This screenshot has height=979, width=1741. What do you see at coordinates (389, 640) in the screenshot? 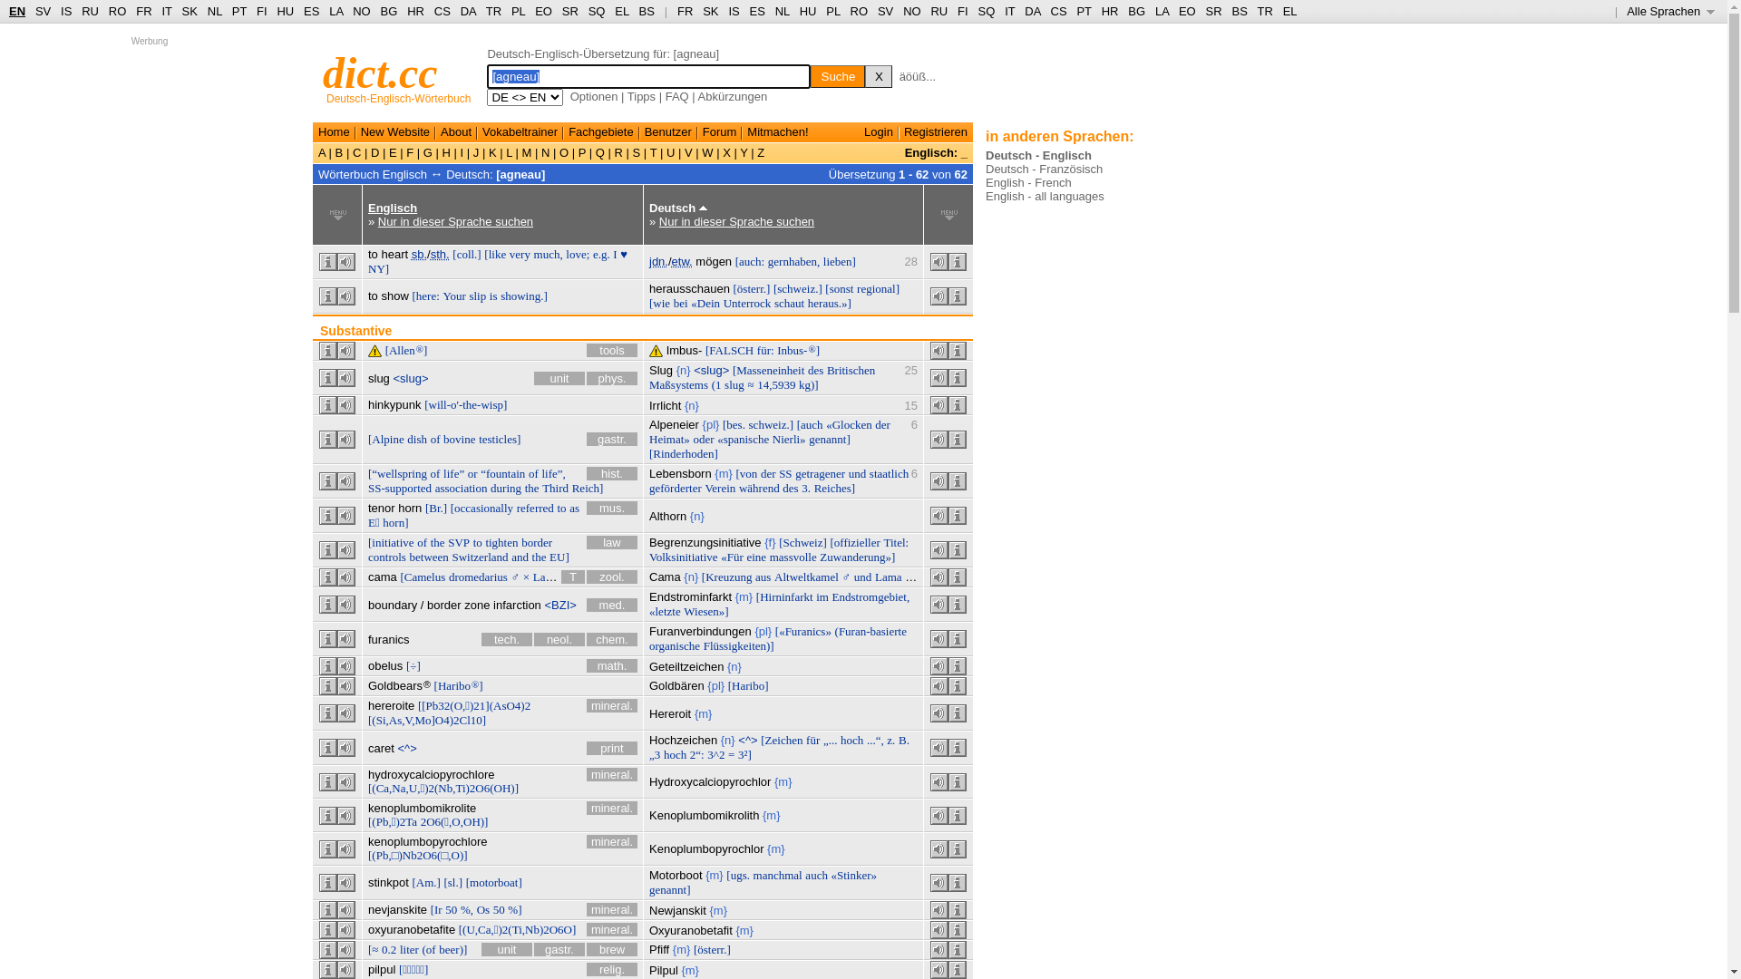
I see `furanics` at bounding box center [389, 640].